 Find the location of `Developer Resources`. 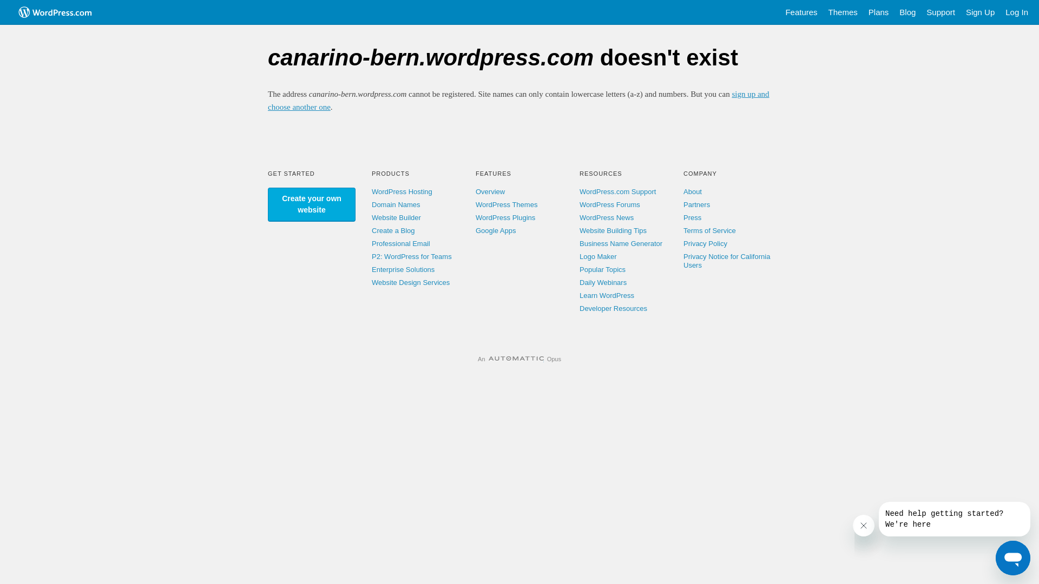

Developer Resources is located at coordinates (614, 308).